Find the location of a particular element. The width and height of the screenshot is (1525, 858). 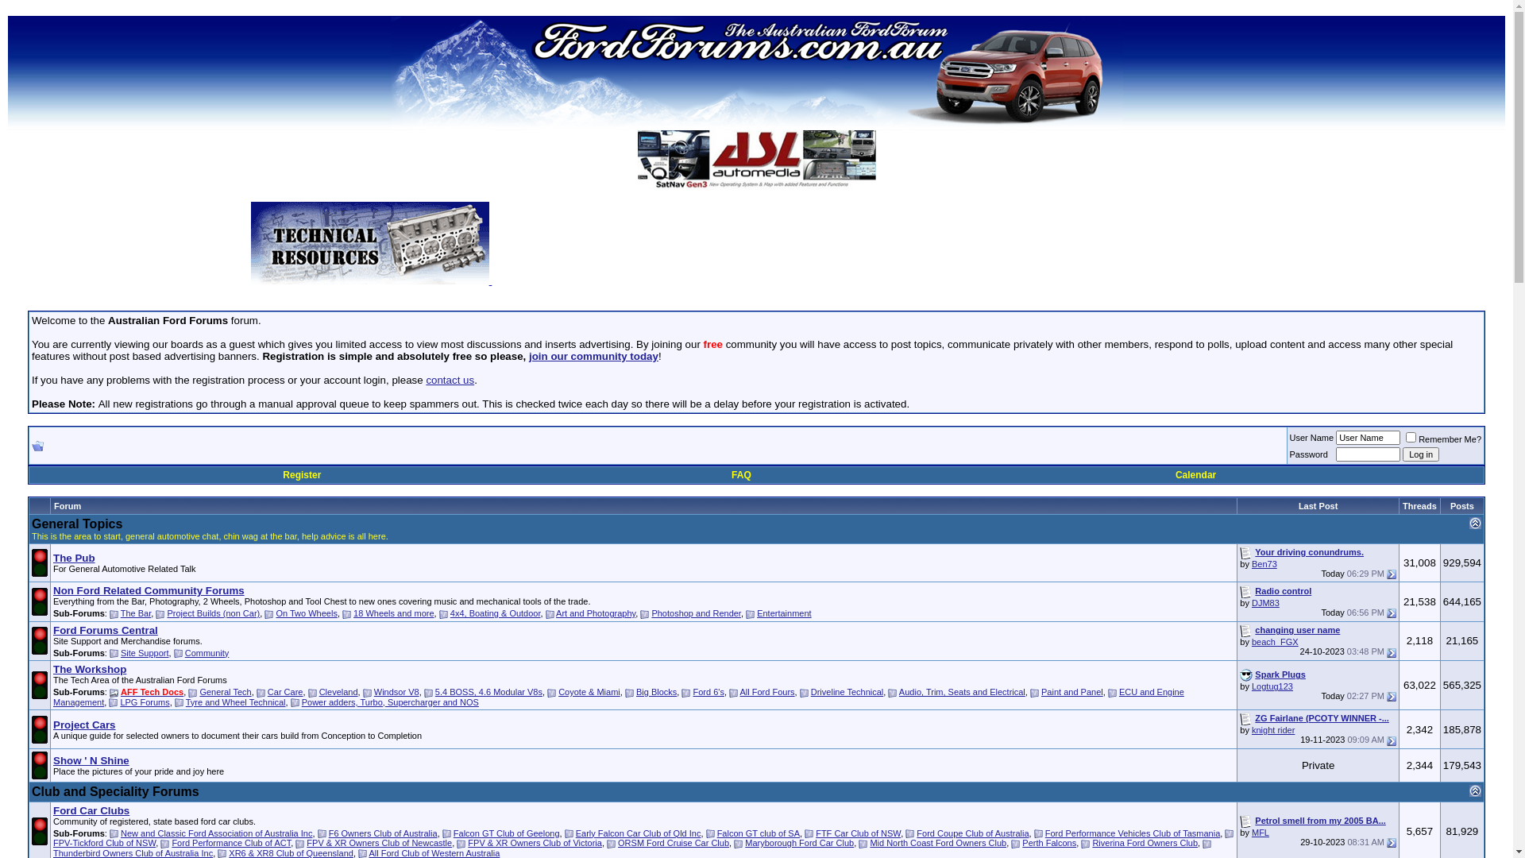

FPV-Tickford Club of NSW is located at coordinates (105, 843).